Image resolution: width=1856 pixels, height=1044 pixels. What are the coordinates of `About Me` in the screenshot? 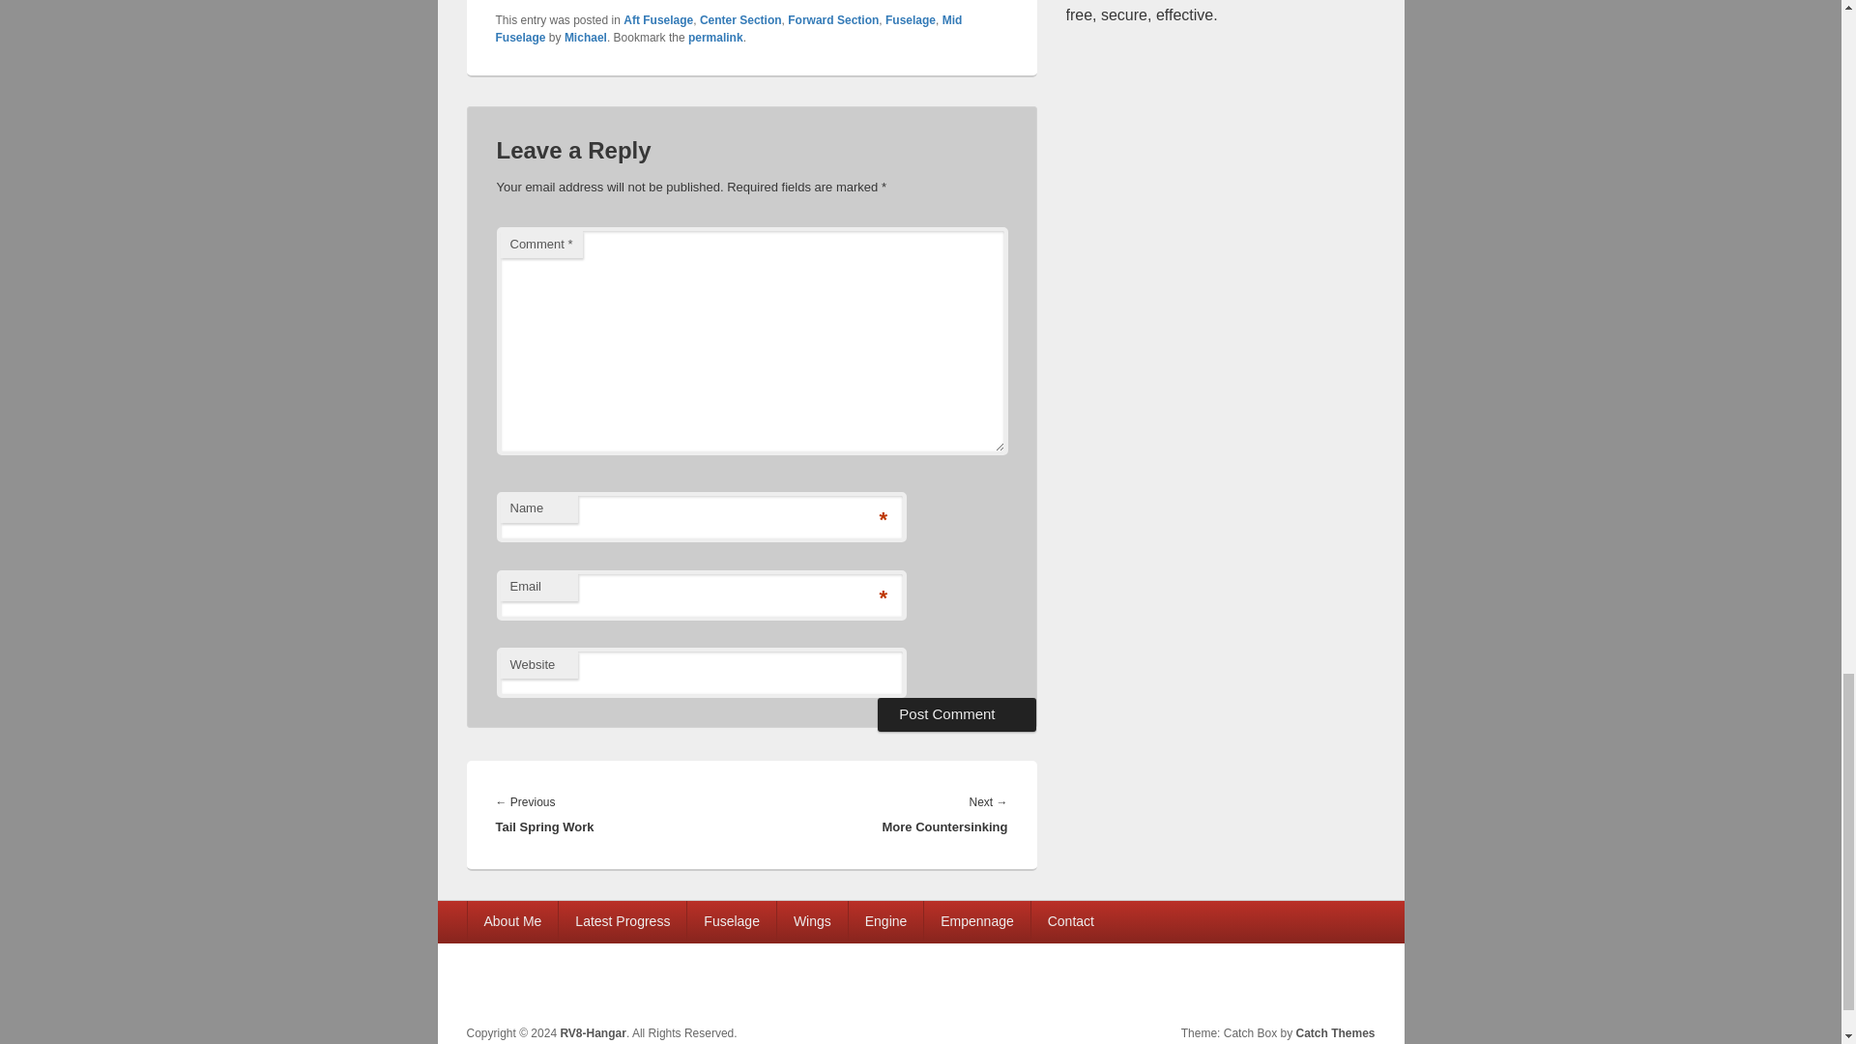 It's located at (512, 921).